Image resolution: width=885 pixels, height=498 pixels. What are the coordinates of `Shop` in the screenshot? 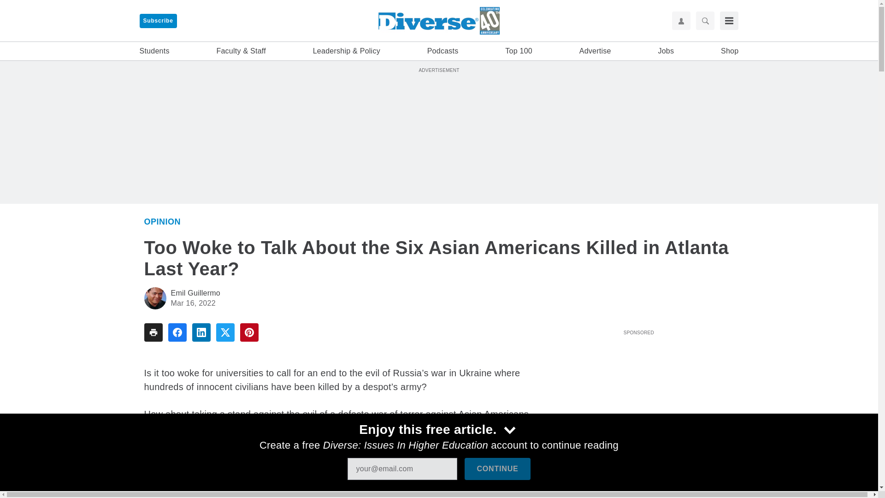 It's located at (729, 51).